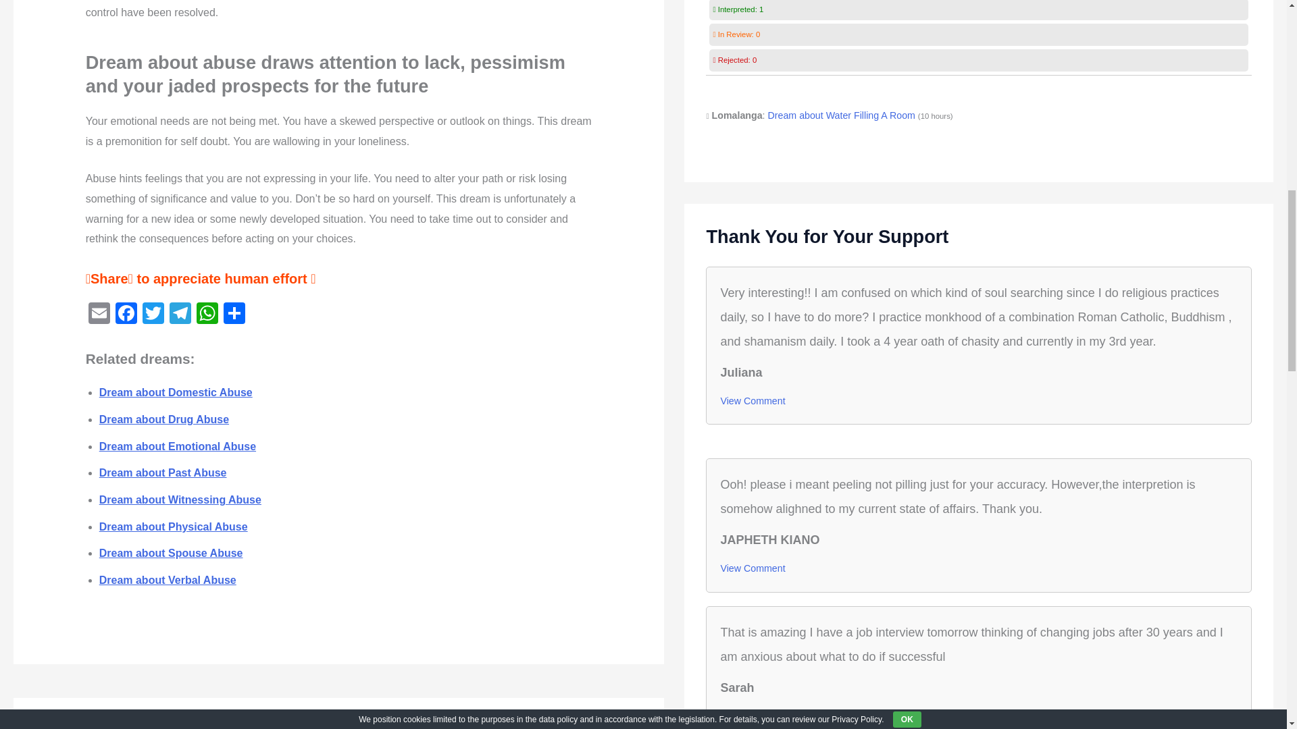 This screenshot has height=729, width=1297. What do you see at coordinates (177, 446) in the screenshot?
I see `Dream about Emotional Abuse` at bounding box center [177, 446].